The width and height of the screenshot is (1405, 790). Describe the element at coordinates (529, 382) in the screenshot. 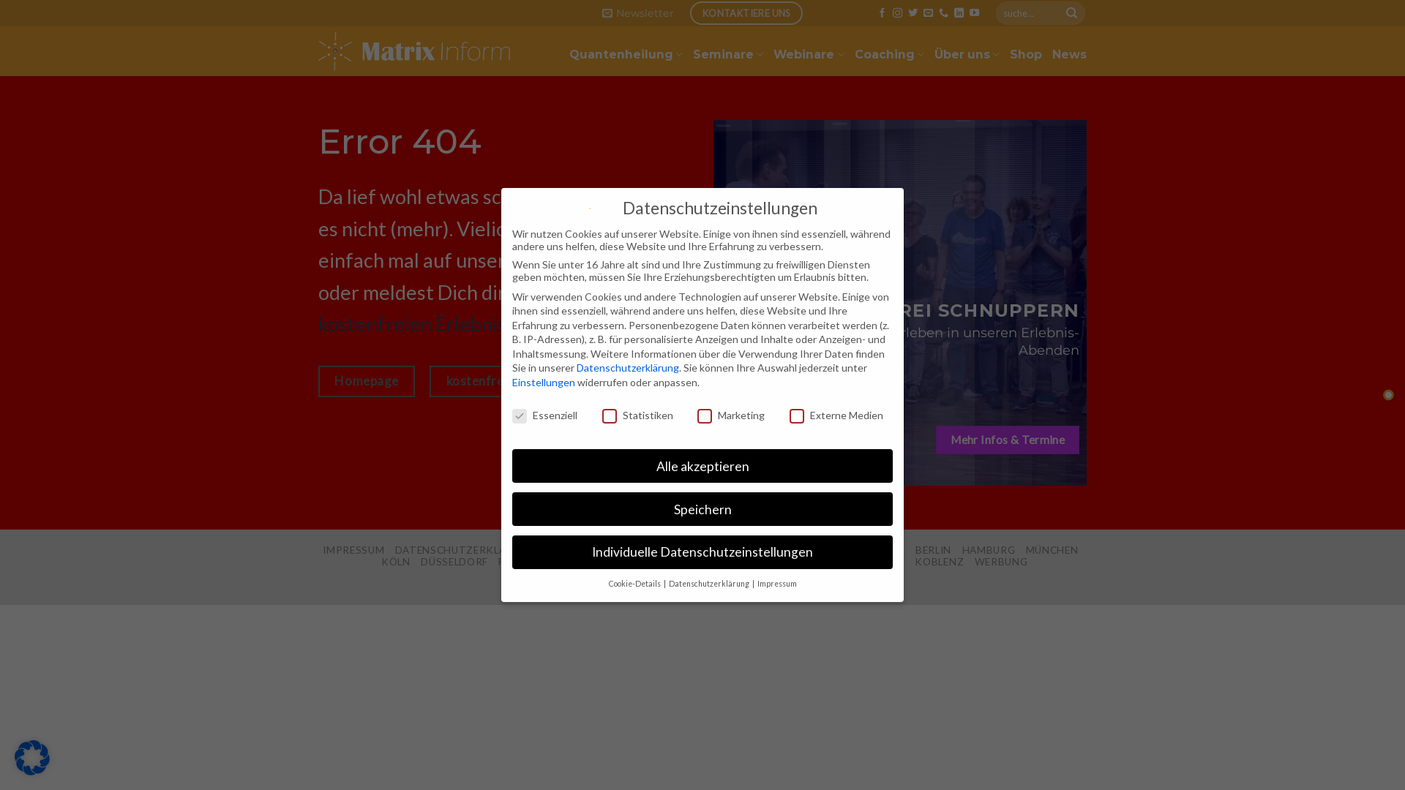

I see `kostenfreie Erlebnis-Abende` at that location.